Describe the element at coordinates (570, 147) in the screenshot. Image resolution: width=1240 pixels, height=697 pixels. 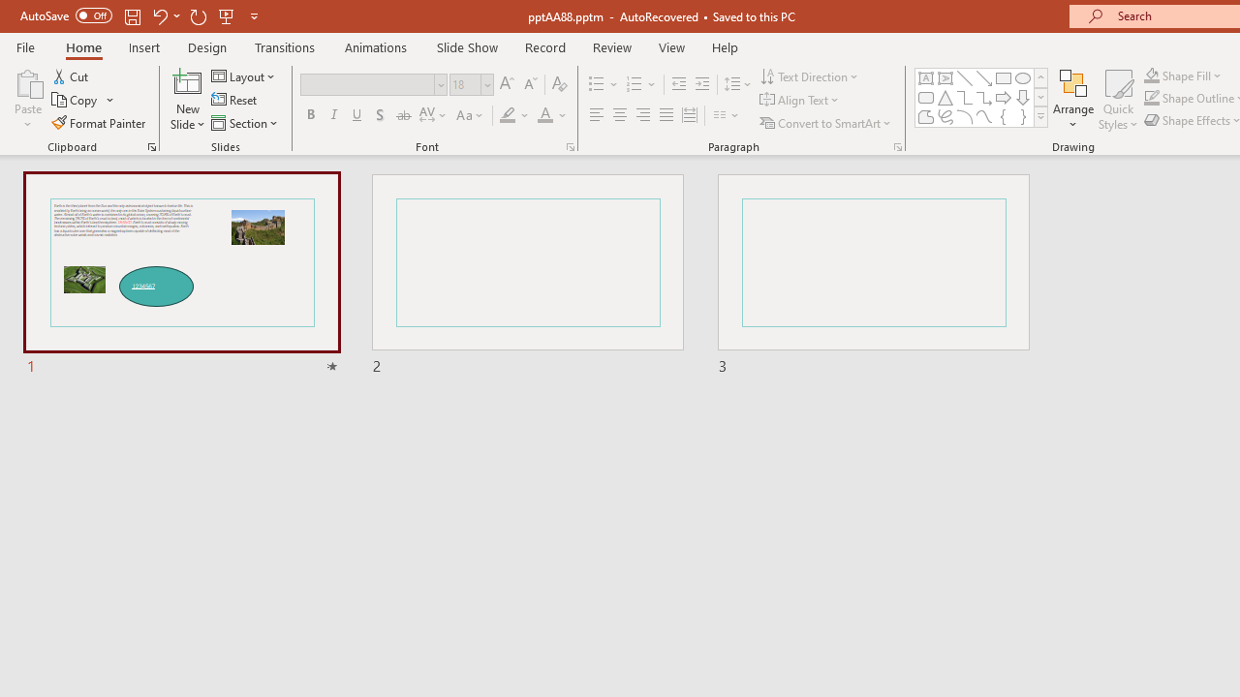
I see `Font...` at that location.